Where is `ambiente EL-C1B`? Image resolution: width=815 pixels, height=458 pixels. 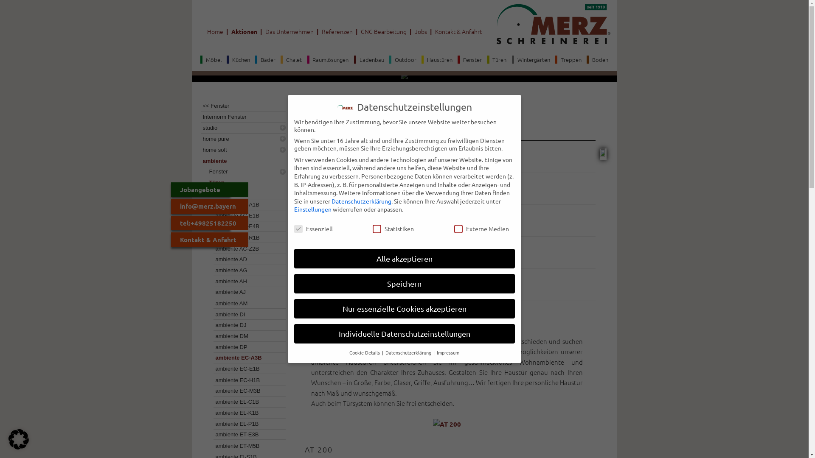
ambiente EL-C1B is located at coordinates (246, 402).